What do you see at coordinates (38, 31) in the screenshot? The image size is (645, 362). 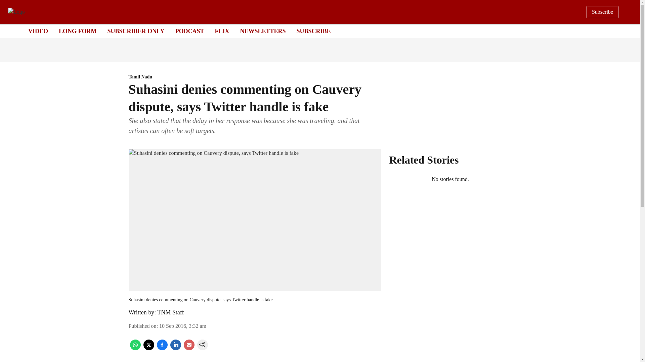 I see `VIDEO` at bounding box center [38, 31].